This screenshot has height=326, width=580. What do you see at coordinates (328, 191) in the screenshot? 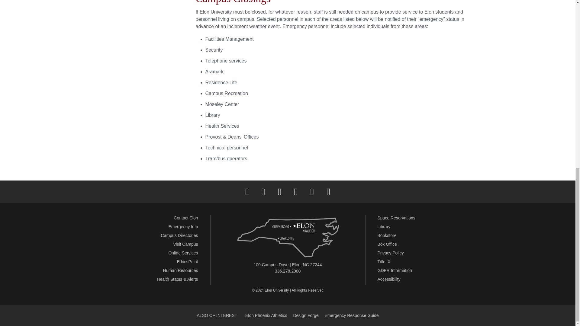
I see `Full Social Media List` at bounding box center [328, 191].